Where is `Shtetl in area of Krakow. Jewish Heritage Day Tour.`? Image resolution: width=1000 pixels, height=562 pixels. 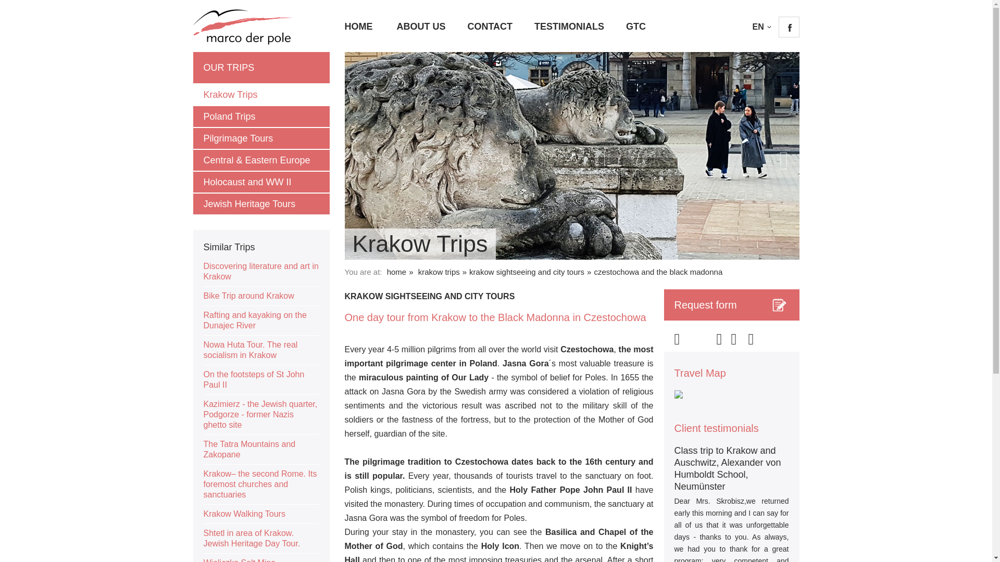
Shtetl in area of Krakow. Jewish Heritage Day Tour. is located at coordinates (260, 538).